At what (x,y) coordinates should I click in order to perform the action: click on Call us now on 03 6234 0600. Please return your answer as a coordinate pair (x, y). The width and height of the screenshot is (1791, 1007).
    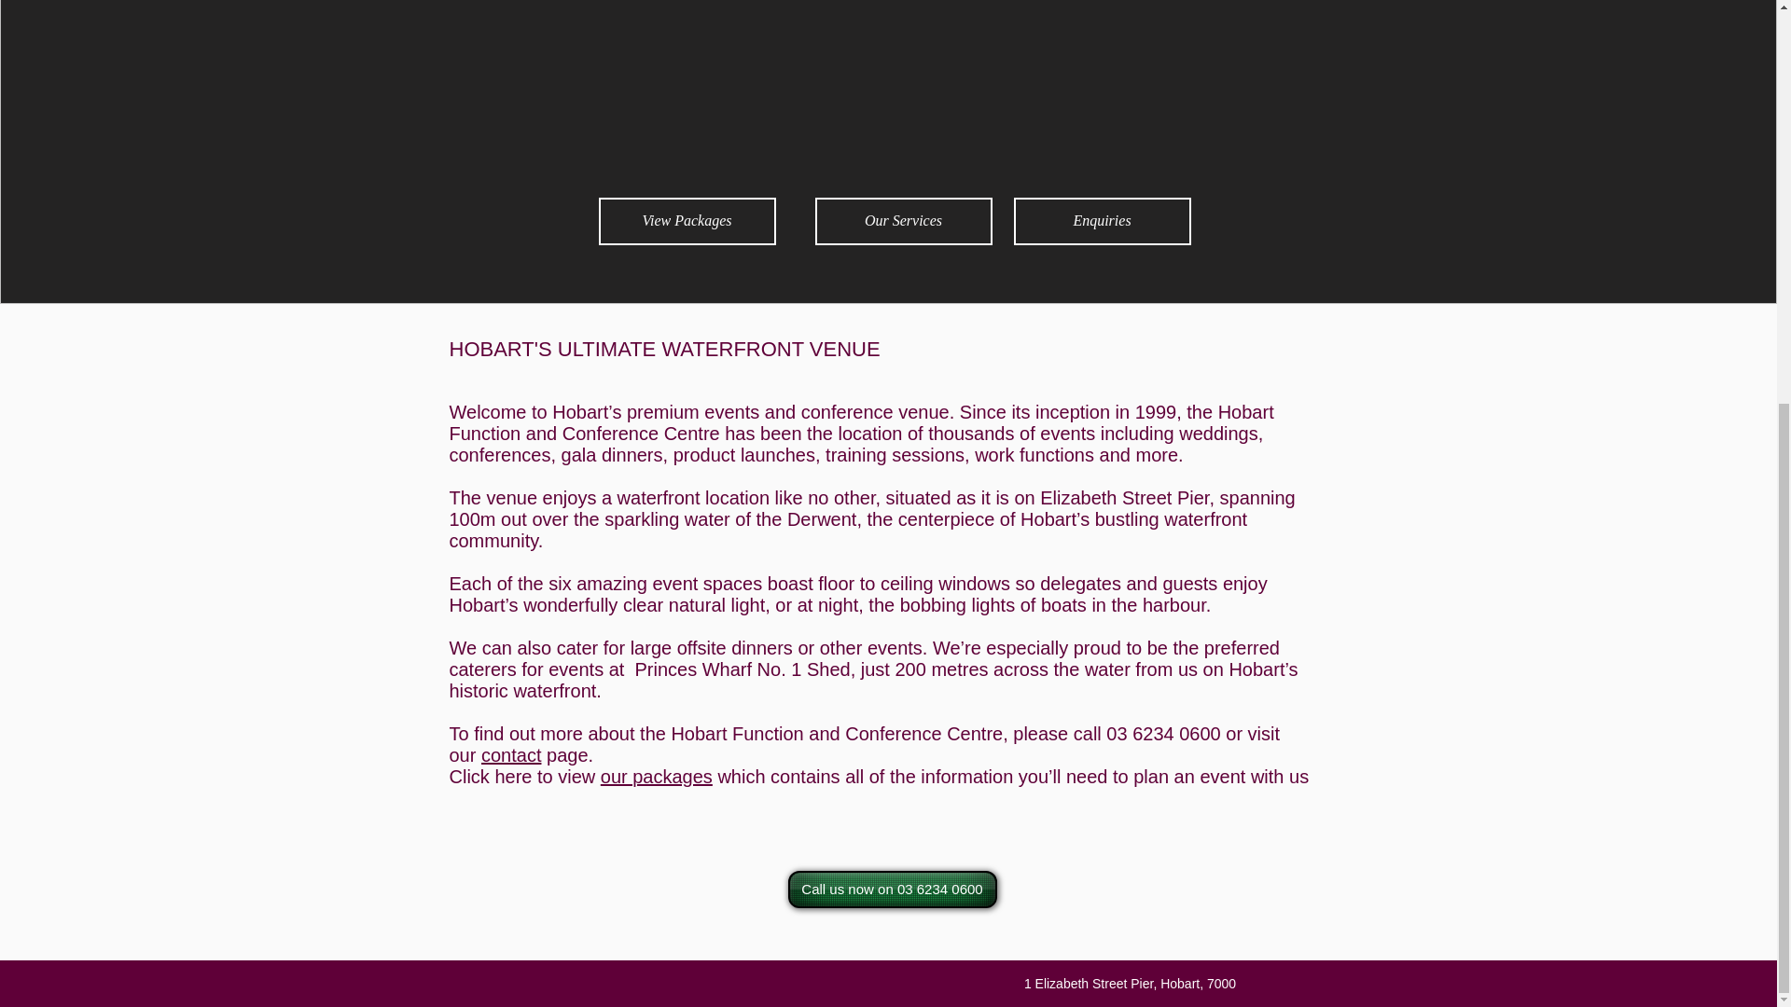
    Looking at the image, I should click on (892, 890).